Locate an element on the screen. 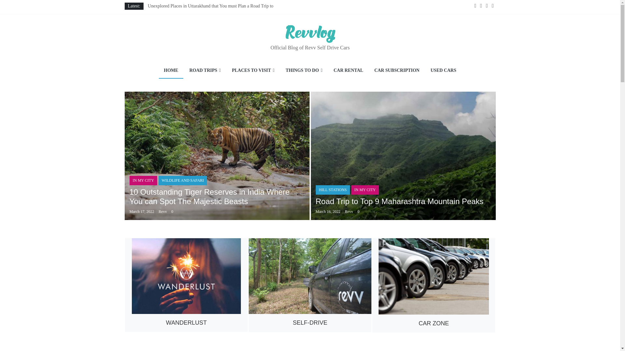 This screenshot has height=351, width=625. CAR RENTAL is located at coordinates (348, 71).